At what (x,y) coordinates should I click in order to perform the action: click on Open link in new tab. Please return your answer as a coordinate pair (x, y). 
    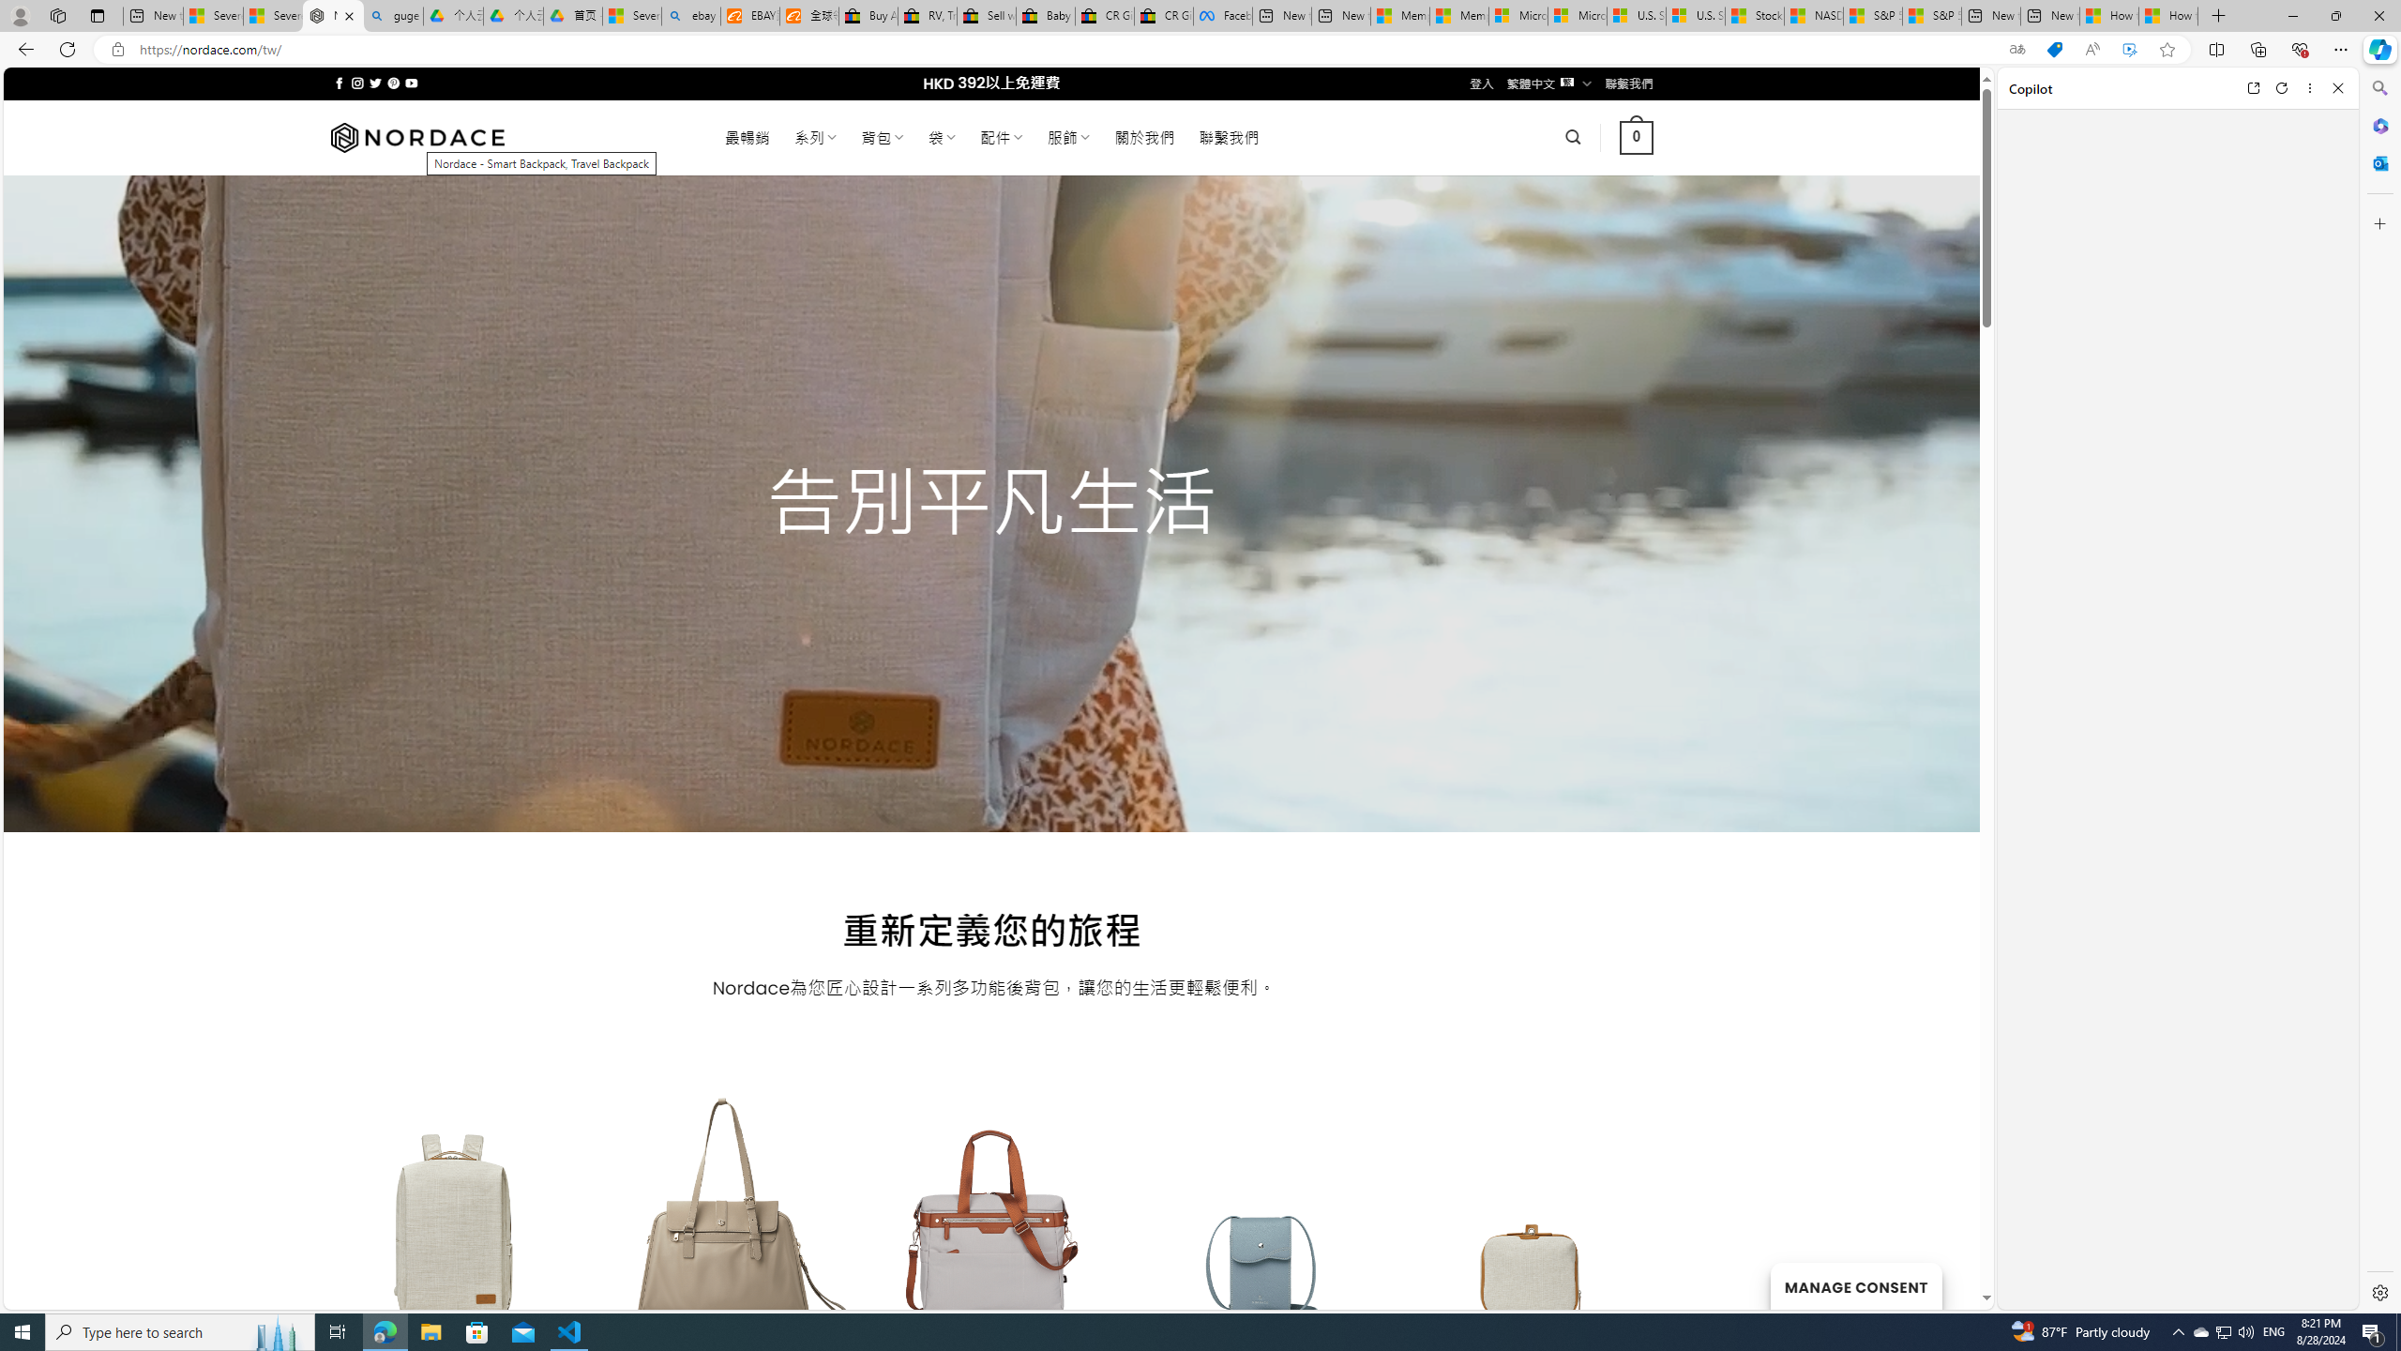
    Looking at the image, I should click on (2253, 88).